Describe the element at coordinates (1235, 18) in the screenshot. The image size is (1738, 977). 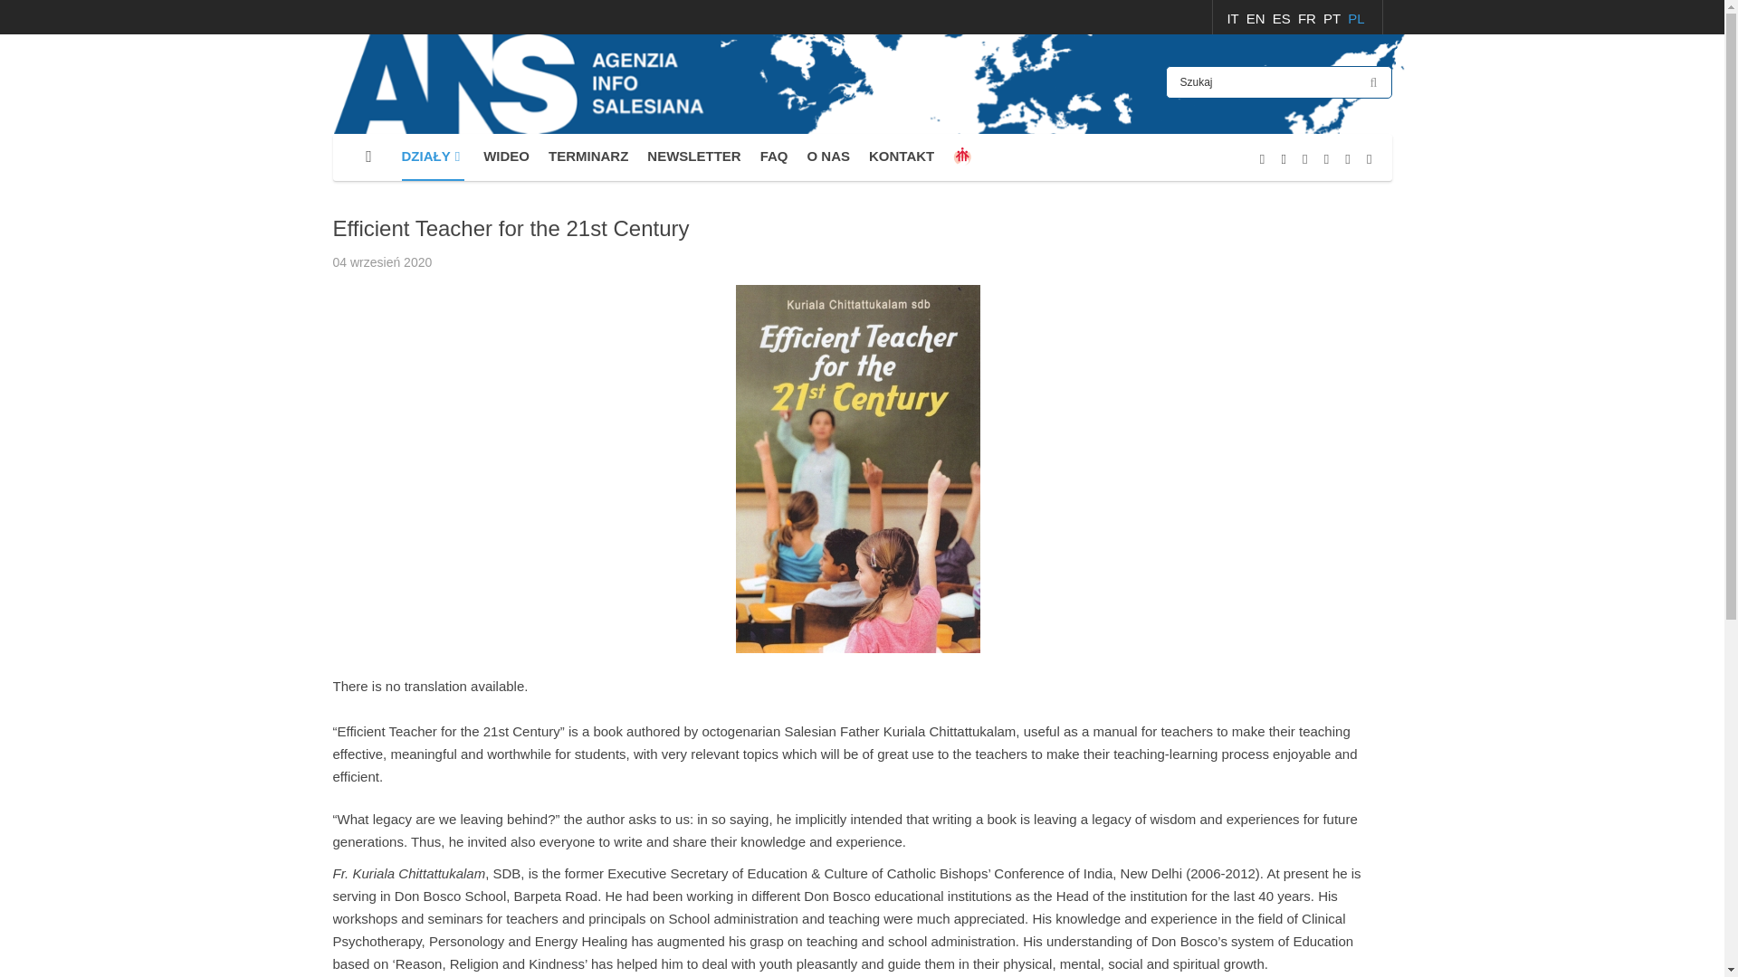
I see `IT` at that location.